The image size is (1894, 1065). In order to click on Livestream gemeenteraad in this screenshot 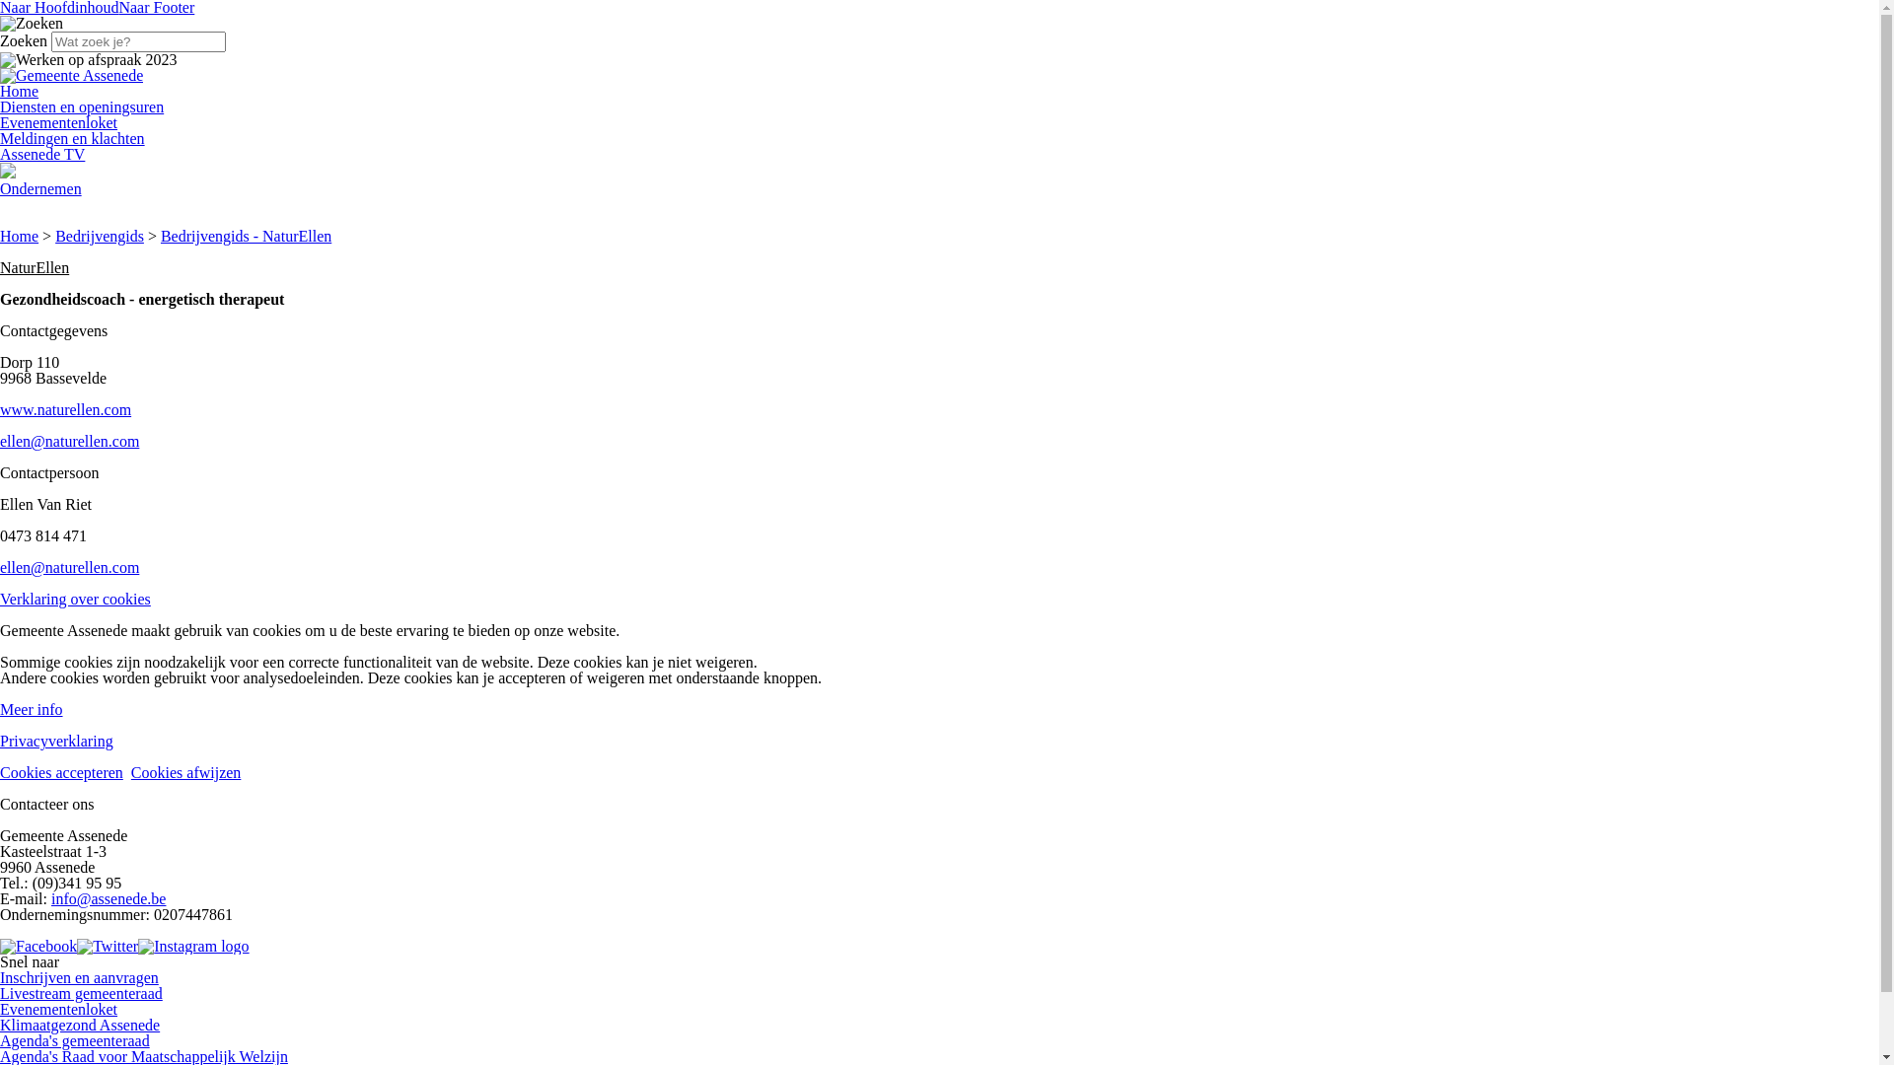, I will do `click(81, 994)`.